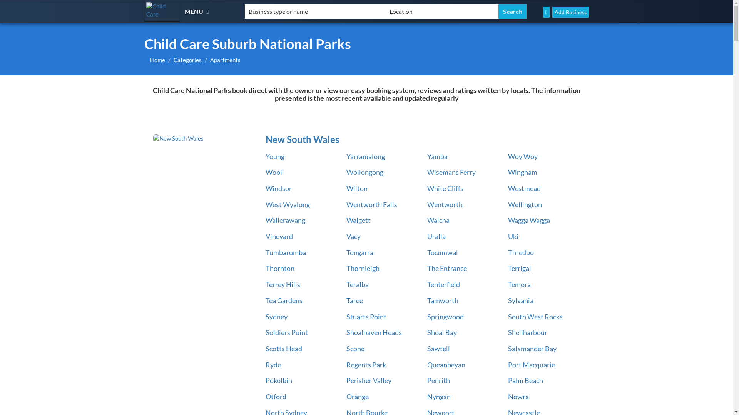 The image size is (739, 415). What do you see at coordinates (275, 156) in the screenshot?
I see `Young` at bounding box center [275, 156].